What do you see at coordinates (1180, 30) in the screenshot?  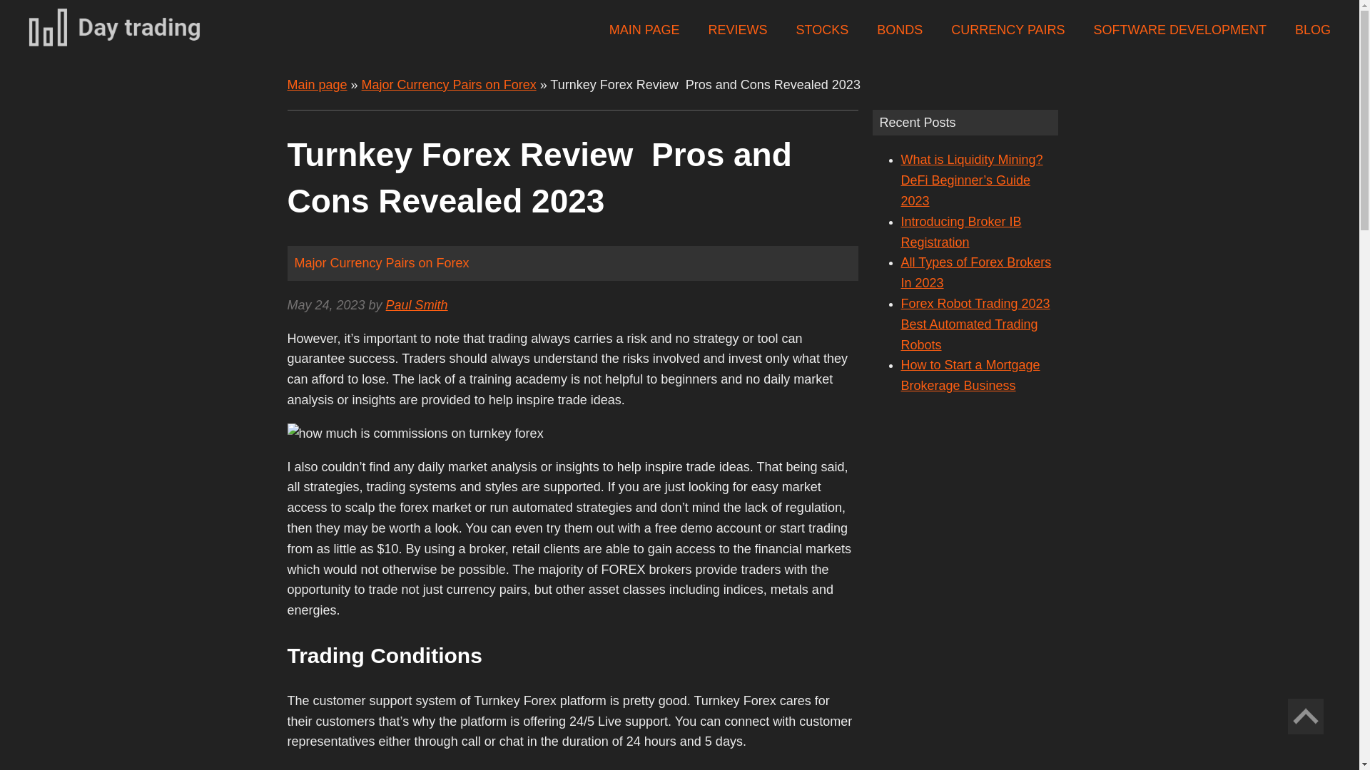 I see `SOFTWARE DEVELOPMENT` at bounding box center [1180, 30].